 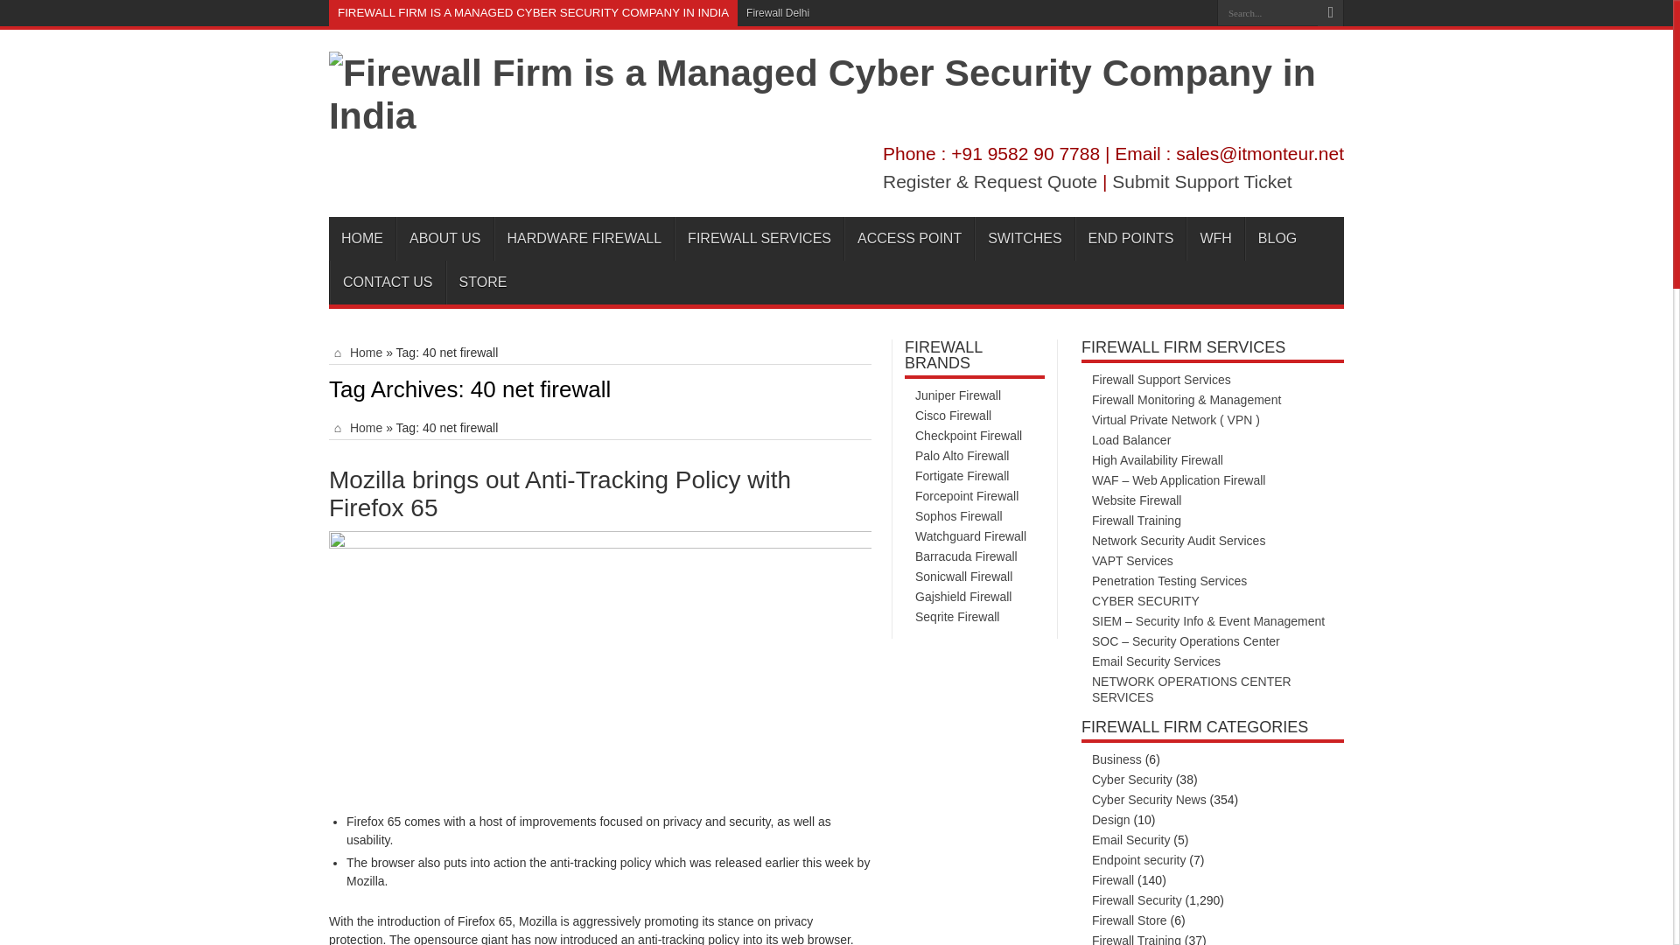 What do you see at coordinates (1330, 13) in the screenshot?
I see `Search` at bounding box center [1330, 13].